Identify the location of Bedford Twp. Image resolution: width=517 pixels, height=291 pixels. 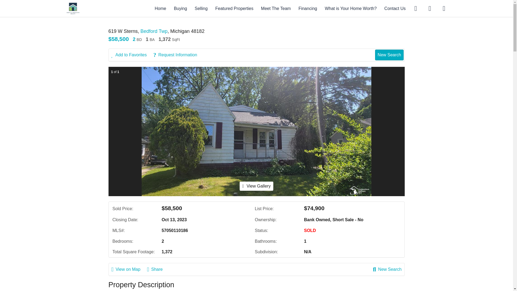
(154, 31).